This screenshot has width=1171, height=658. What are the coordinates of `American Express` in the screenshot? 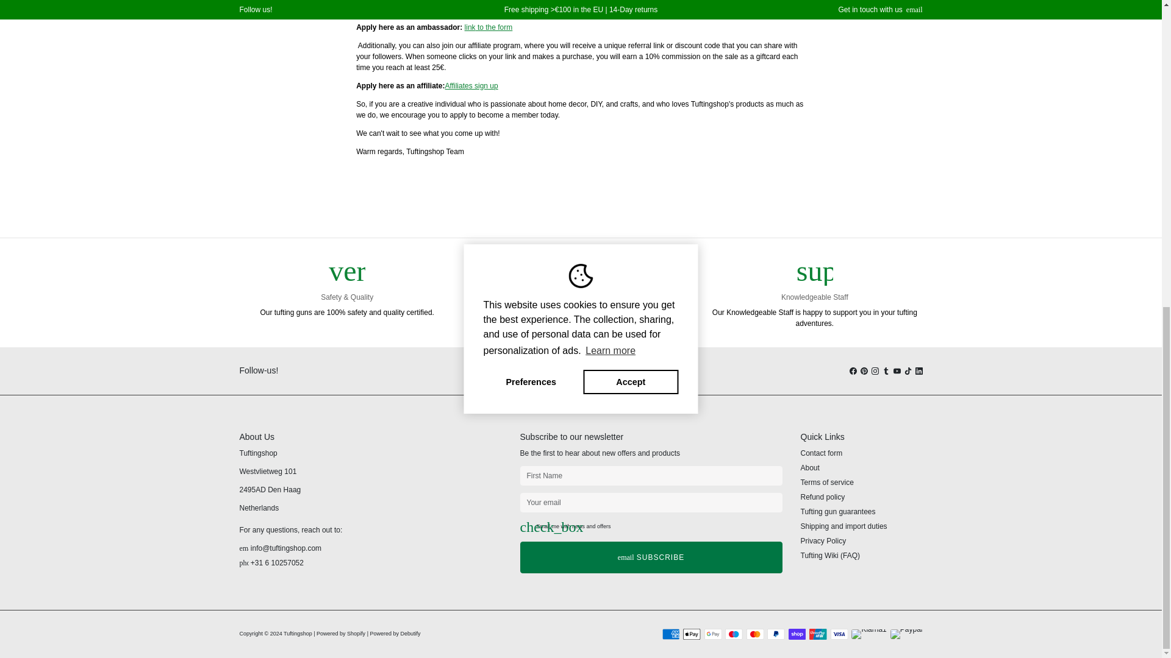 It's located at (671, 634).